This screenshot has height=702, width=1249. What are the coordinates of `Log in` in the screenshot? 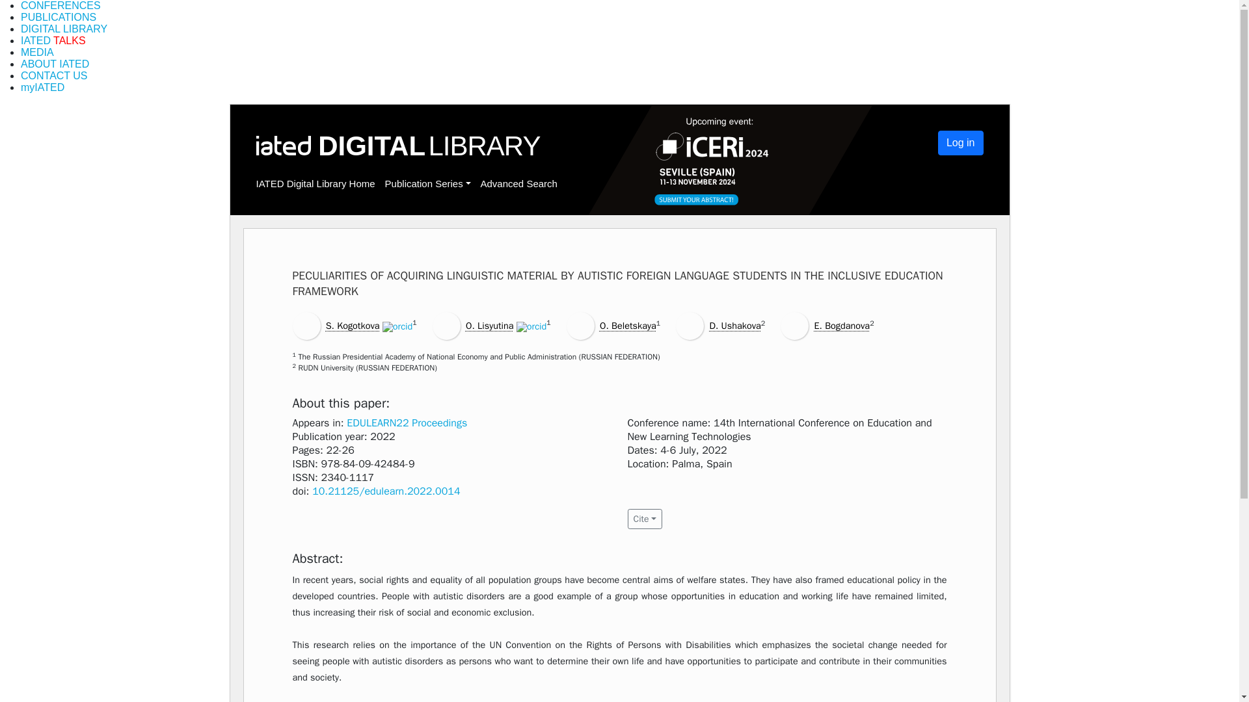 It's located at (960, 142).